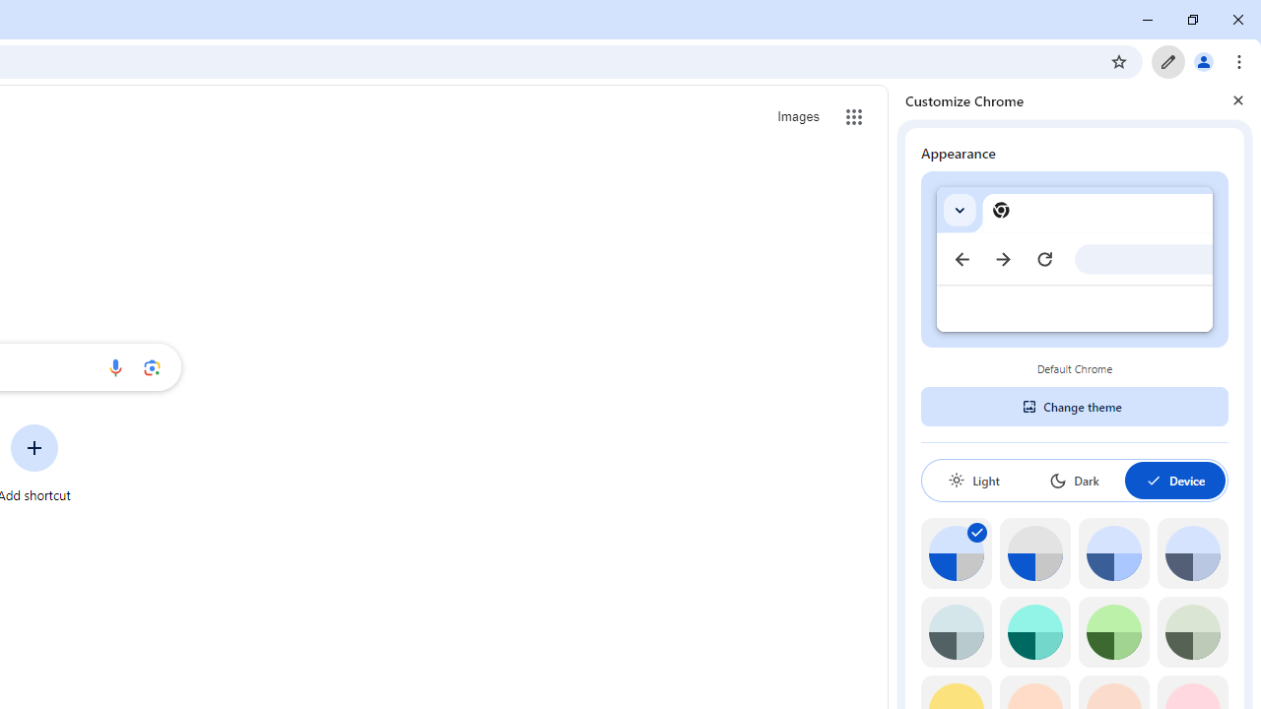 The image size is (1261, 709). I want to click on Viridian, so click(1192, 632).